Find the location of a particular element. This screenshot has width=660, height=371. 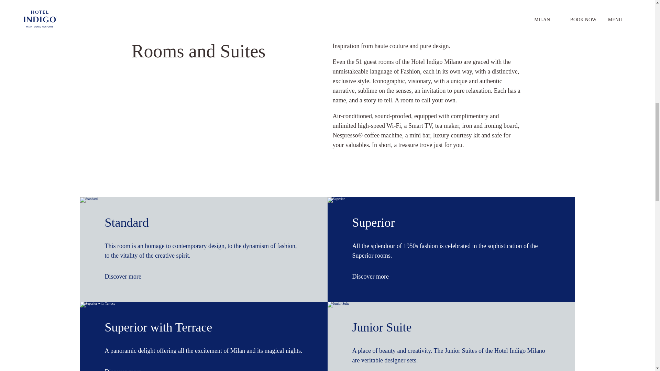

Discover more is located at coordinates (374, 276).